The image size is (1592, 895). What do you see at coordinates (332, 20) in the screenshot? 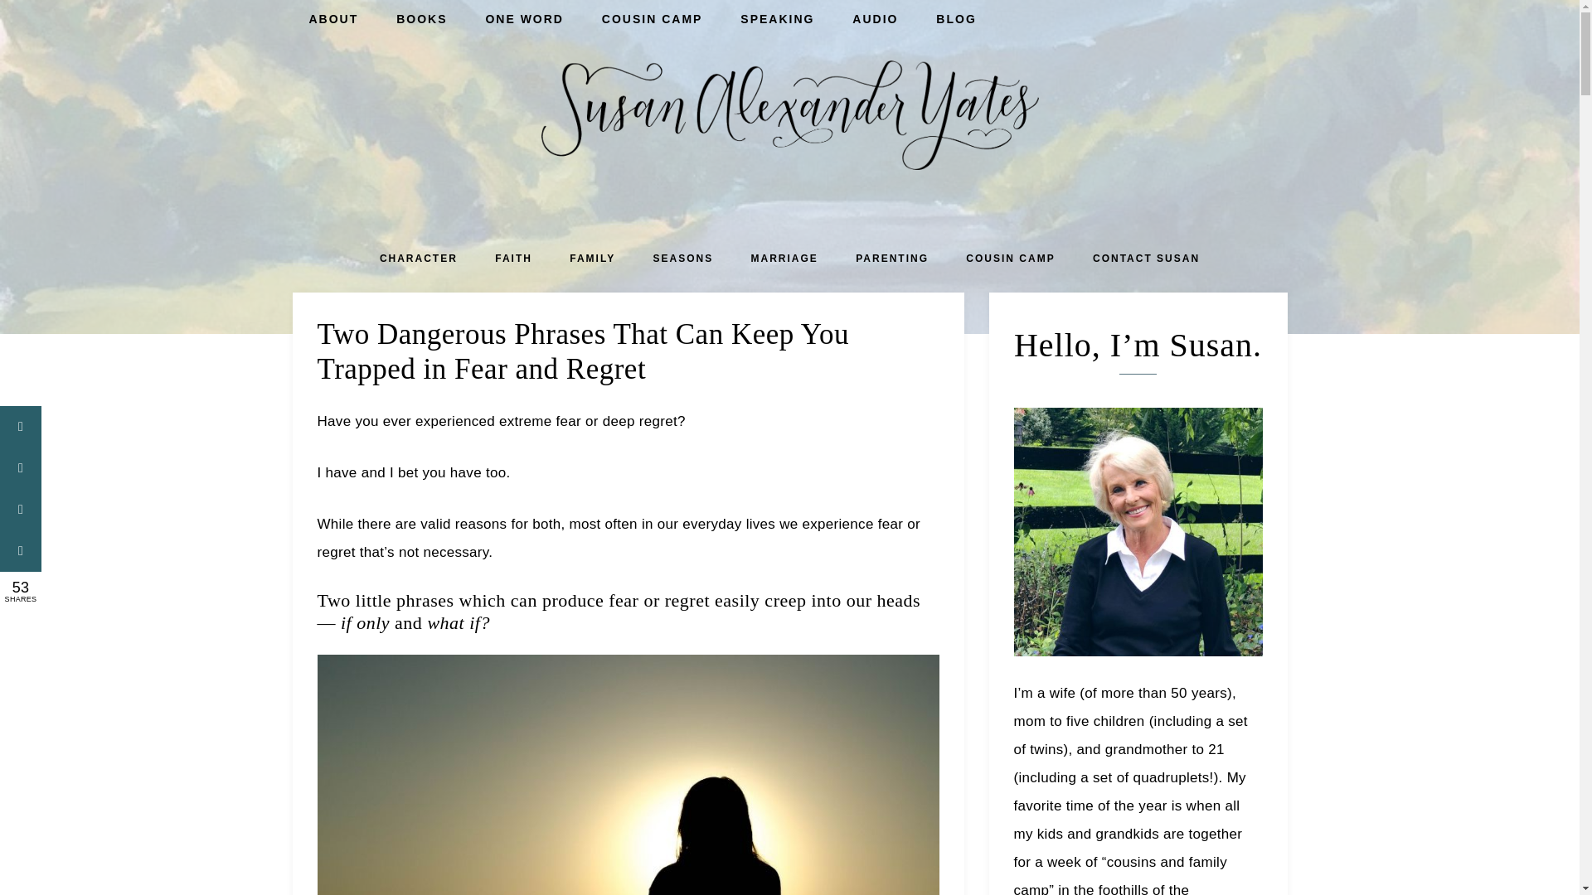
I see `ABOUT` at bounding box center [332, 20].